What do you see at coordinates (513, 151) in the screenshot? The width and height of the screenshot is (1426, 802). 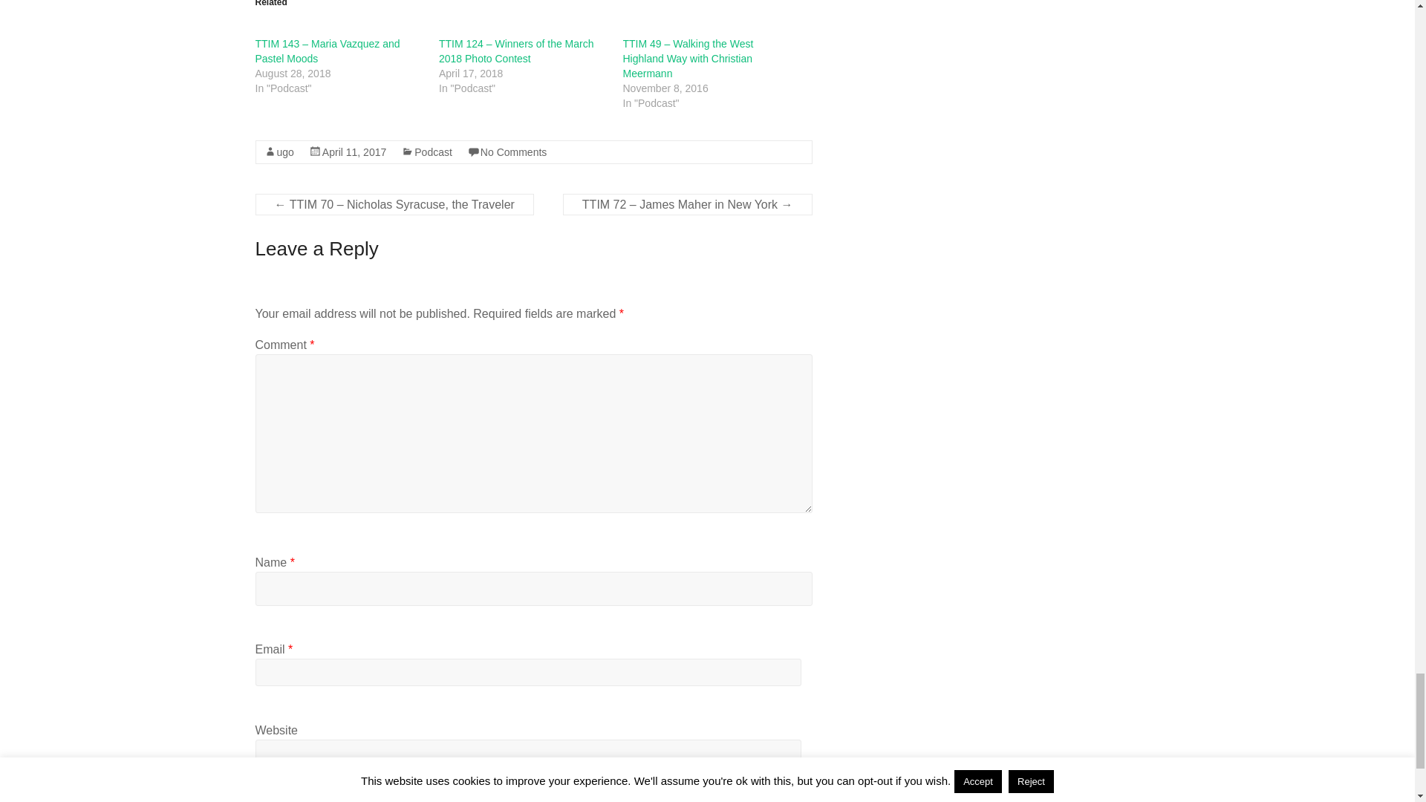 I see `No Comments` at bounding box center [513, 151].